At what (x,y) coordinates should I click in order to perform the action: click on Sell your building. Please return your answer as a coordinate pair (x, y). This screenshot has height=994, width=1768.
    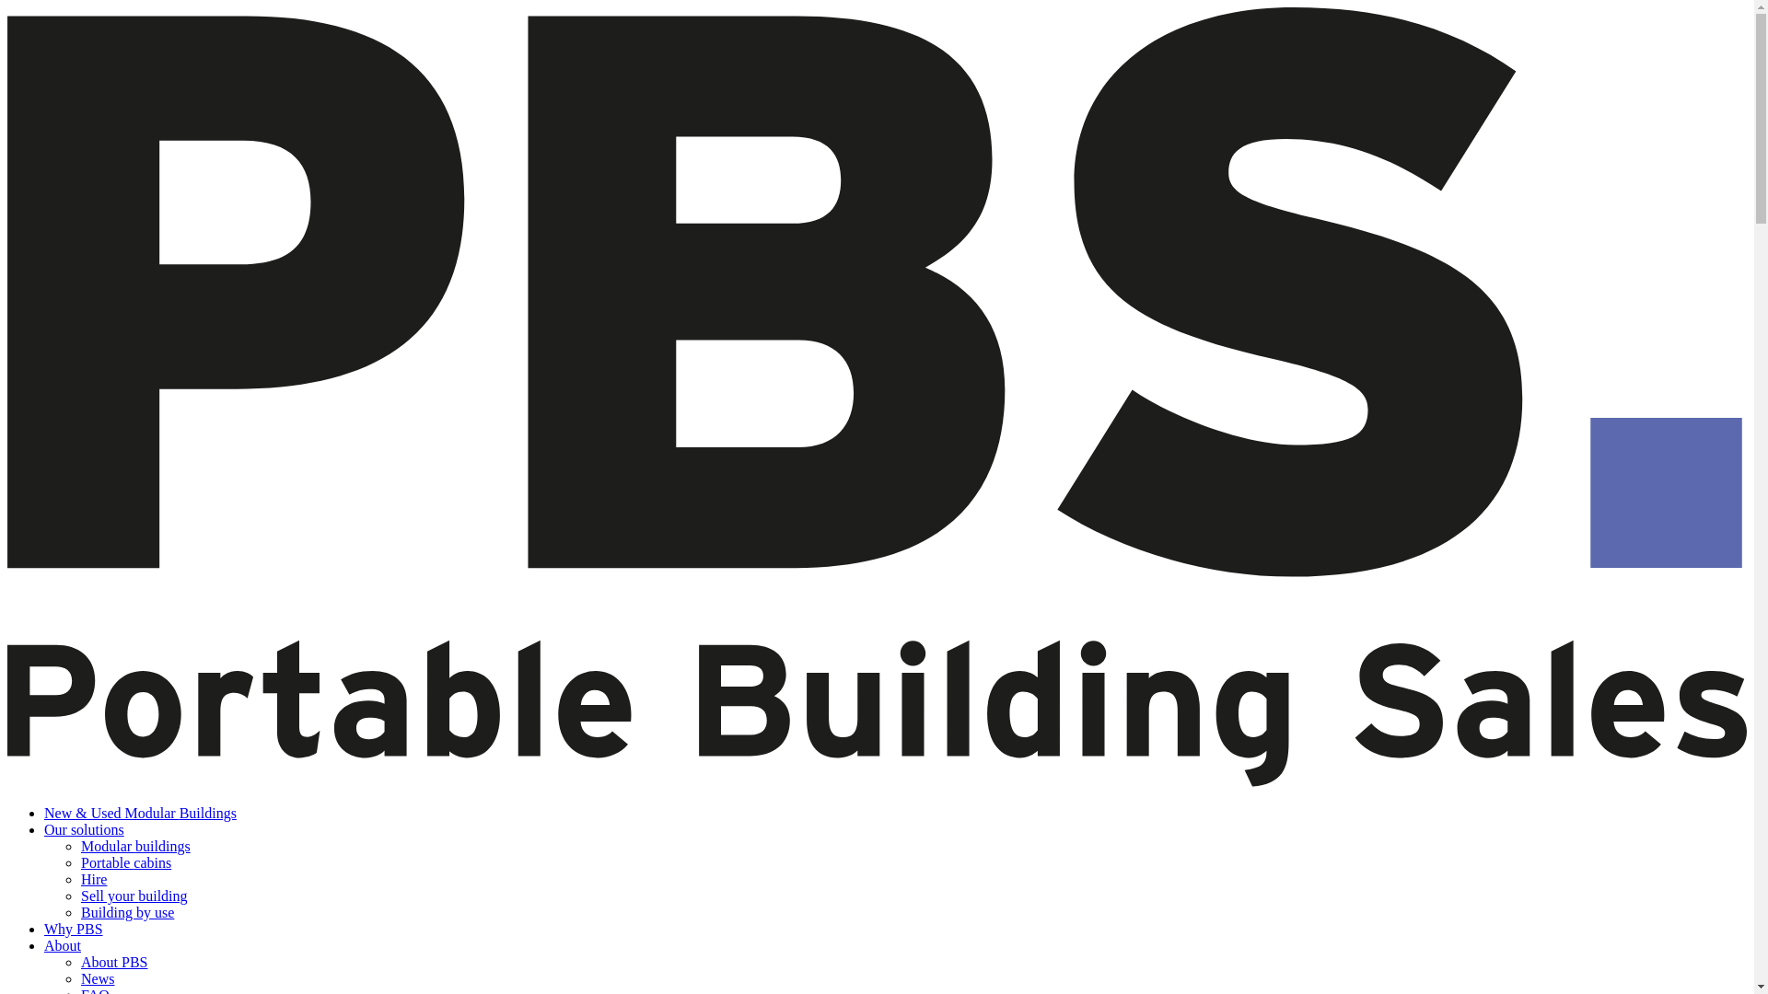
    Looking at the image, I should click on (134, 896).